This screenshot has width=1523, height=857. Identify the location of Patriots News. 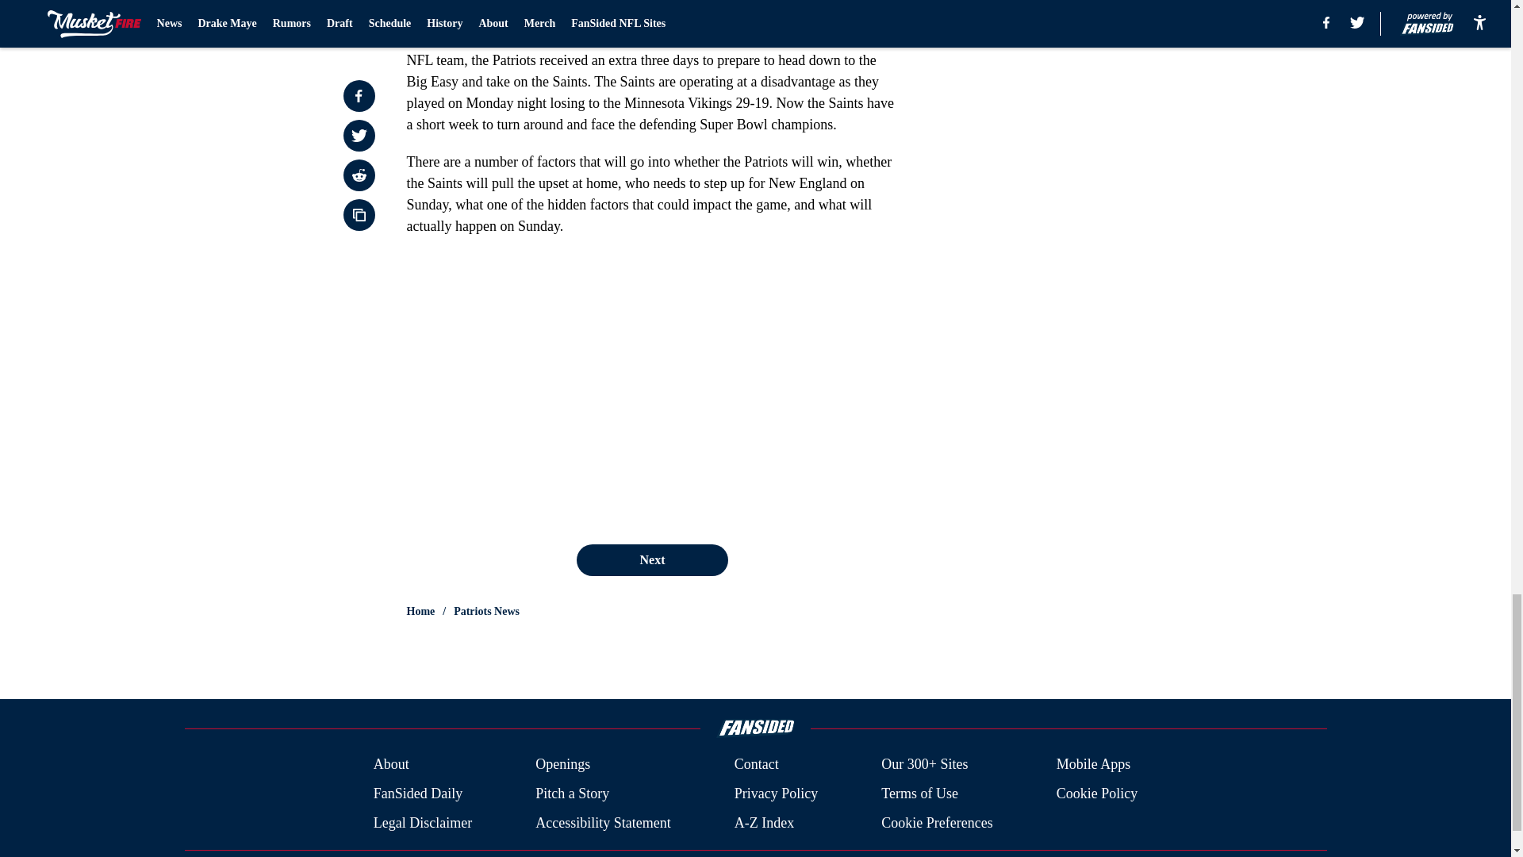
(486, 611).